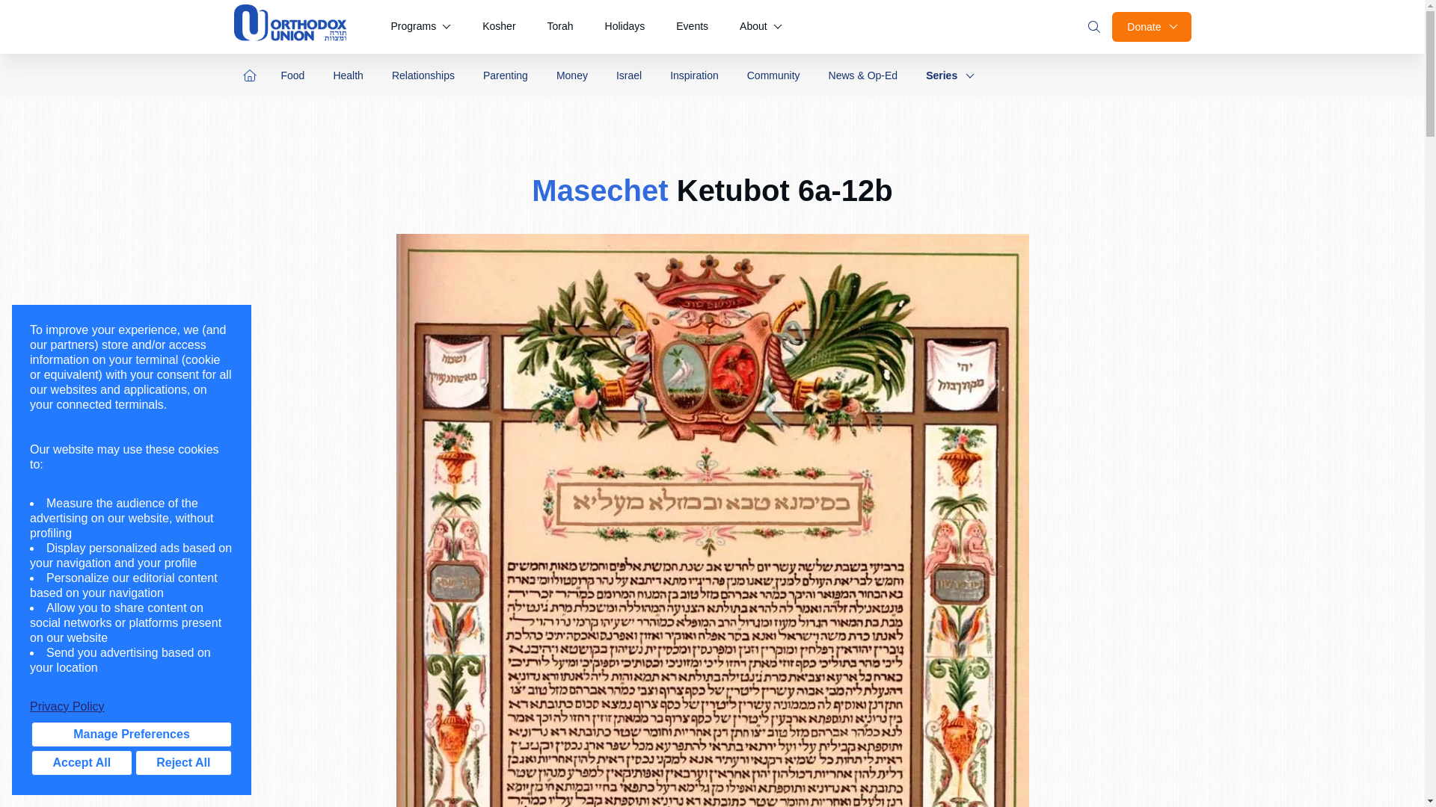 The height and width of the screenshot is (807, 1436). Describe the element at coordinates (132, 707) in the screenshot. I see `Privacy Policy` at that location.